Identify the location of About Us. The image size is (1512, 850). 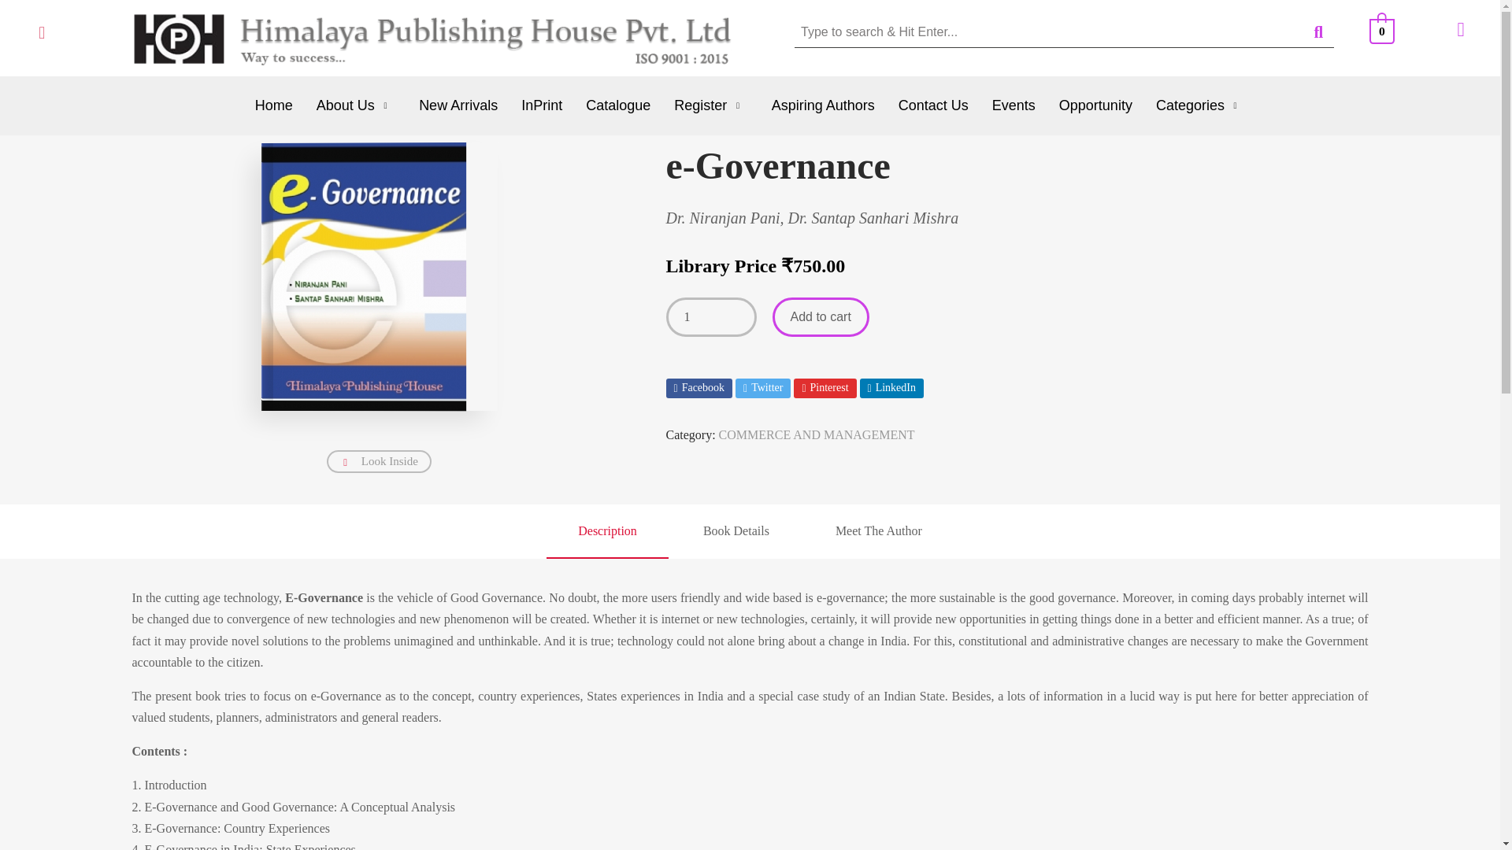
(356, 105).